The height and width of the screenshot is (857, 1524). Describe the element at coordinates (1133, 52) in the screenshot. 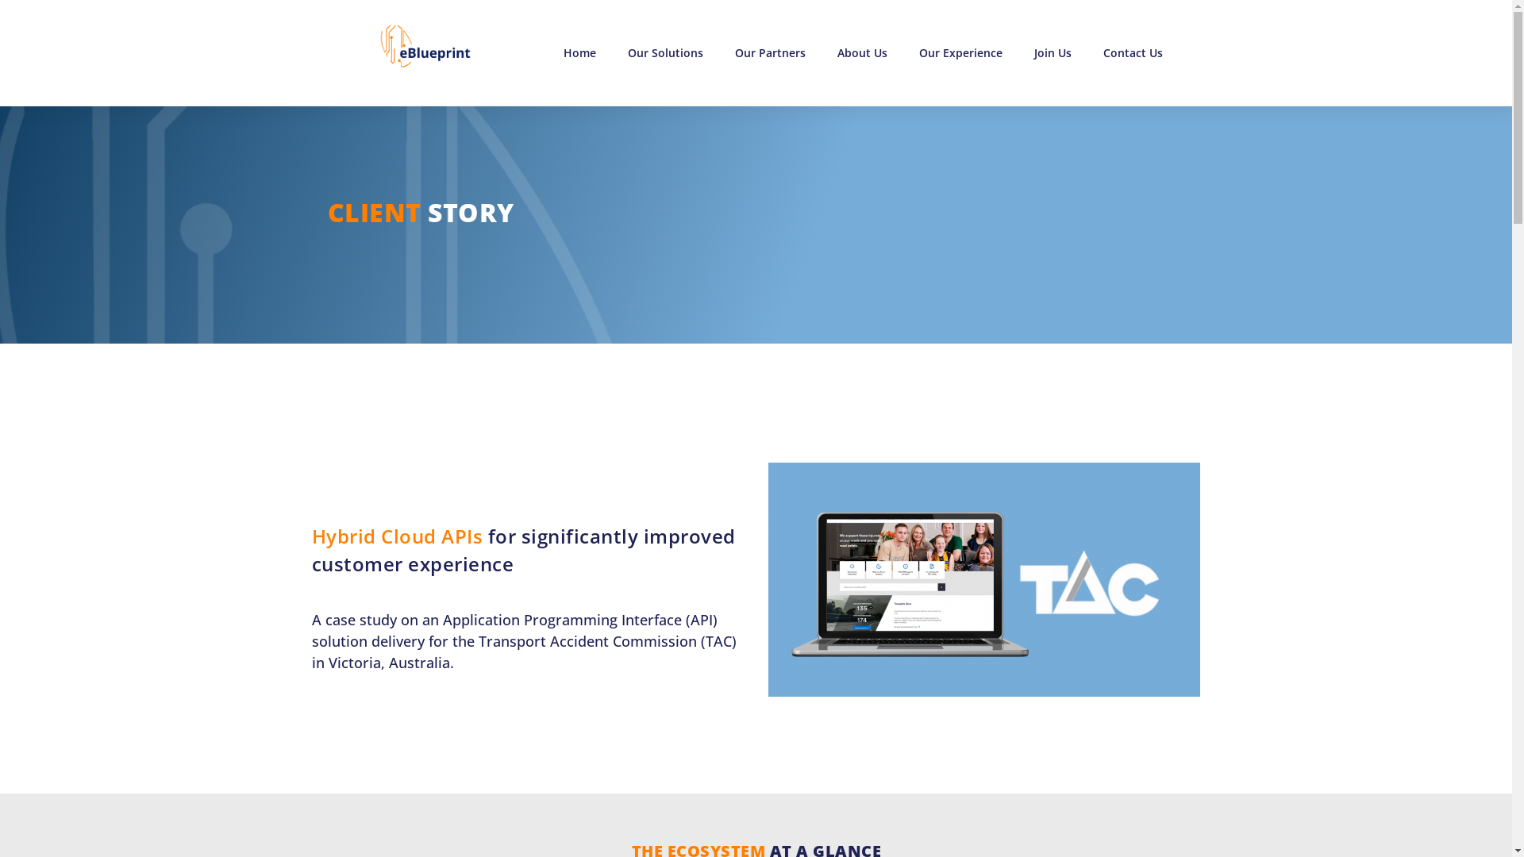

I see `Contact Us` at that location.